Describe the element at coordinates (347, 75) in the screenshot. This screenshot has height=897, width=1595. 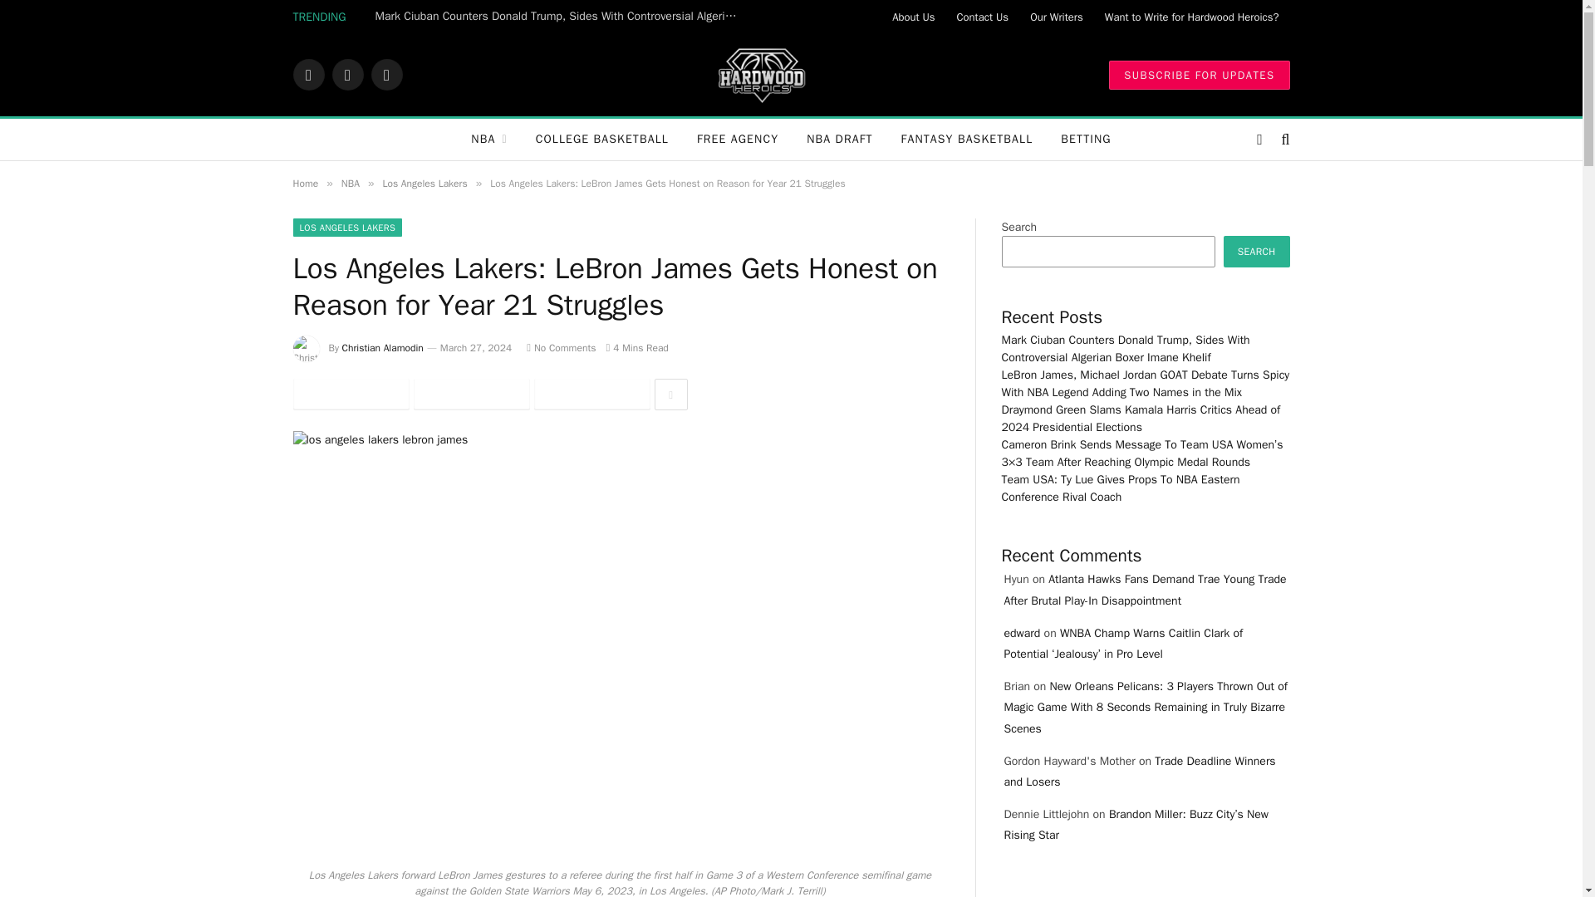
I see `Twitter` at that location.